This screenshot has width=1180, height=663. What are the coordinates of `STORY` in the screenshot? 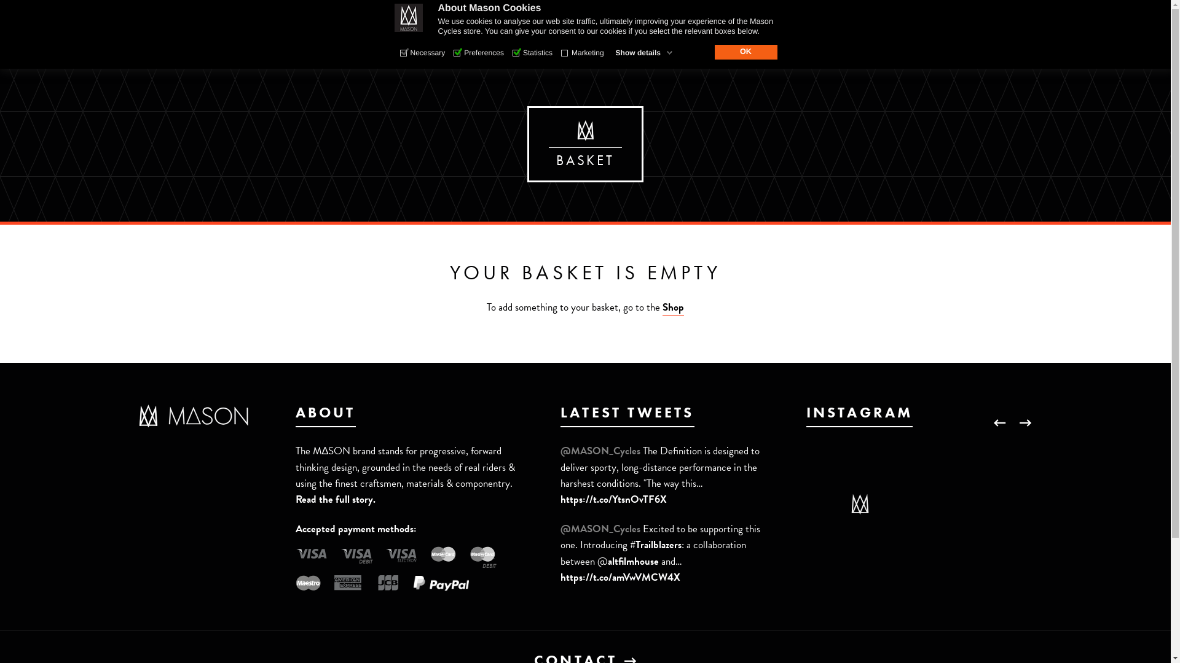 It's located at (285, 45).